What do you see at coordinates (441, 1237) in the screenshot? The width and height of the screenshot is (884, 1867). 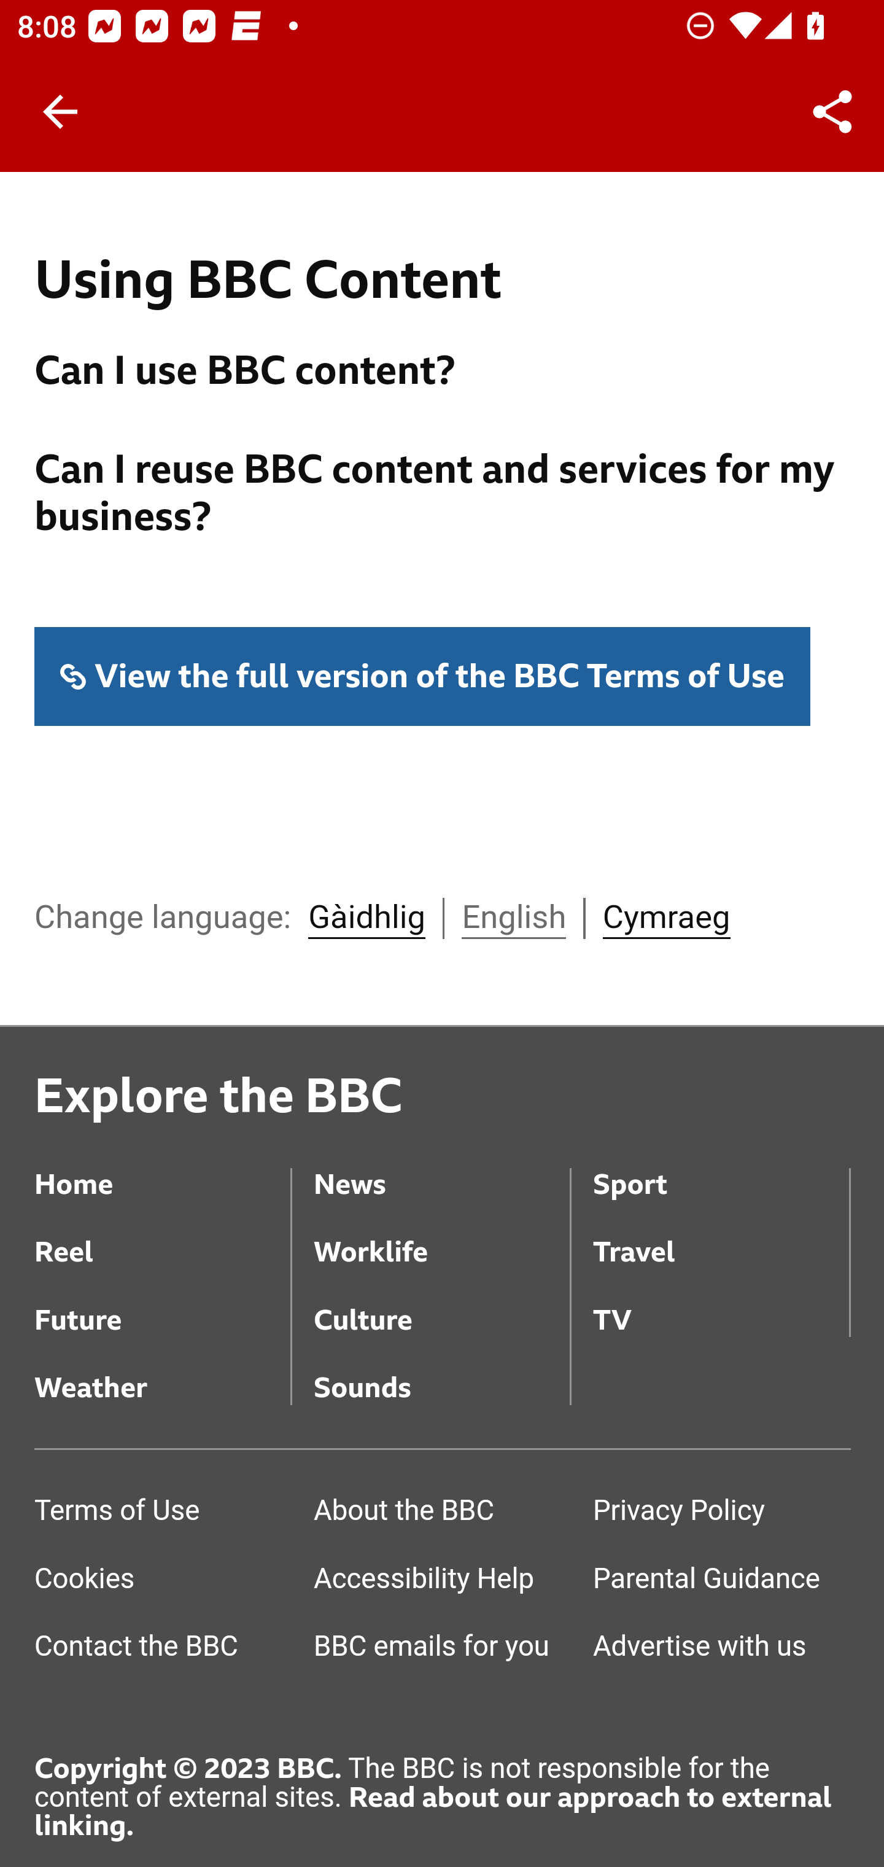 I see `Worklife` at bounding box center [441, 1237].